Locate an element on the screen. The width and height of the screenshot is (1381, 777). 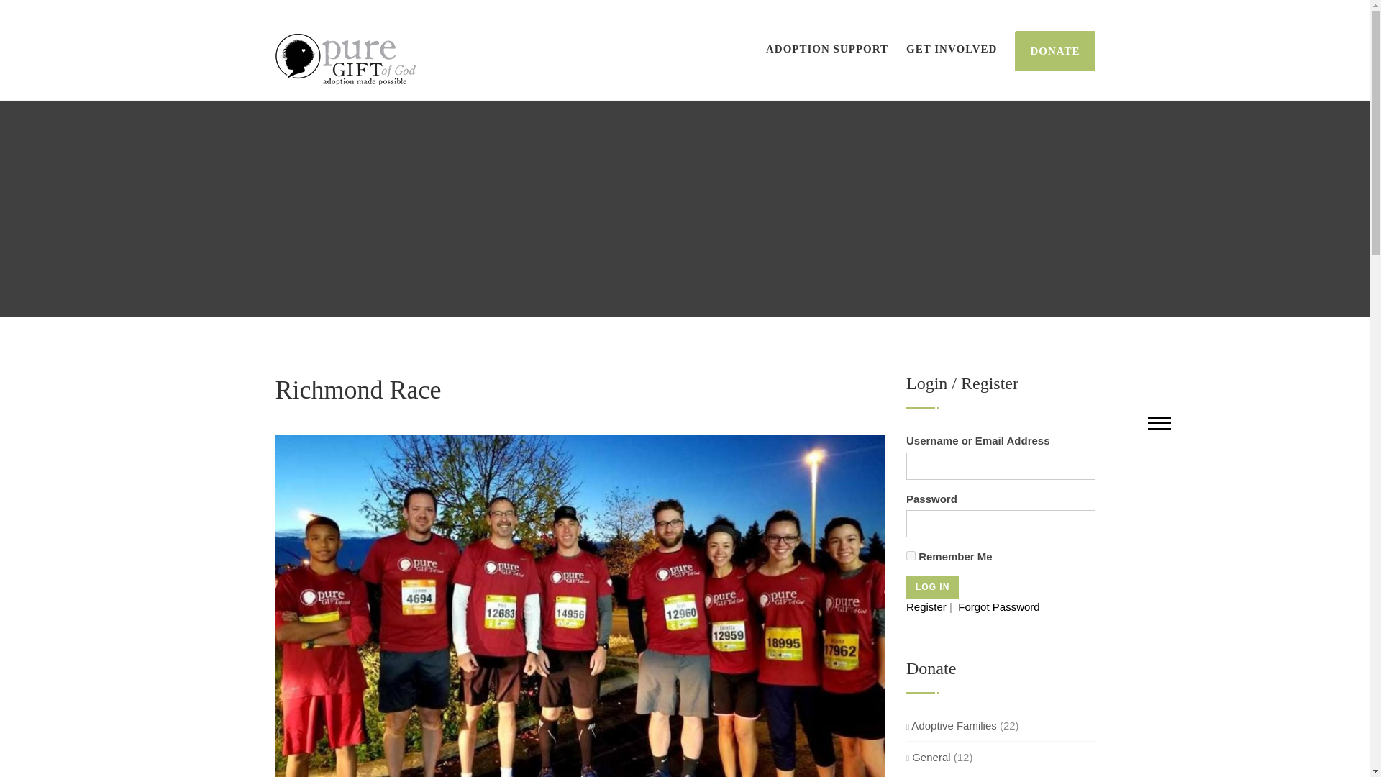
GET INVOLVED is located at coordinates (951, 49).